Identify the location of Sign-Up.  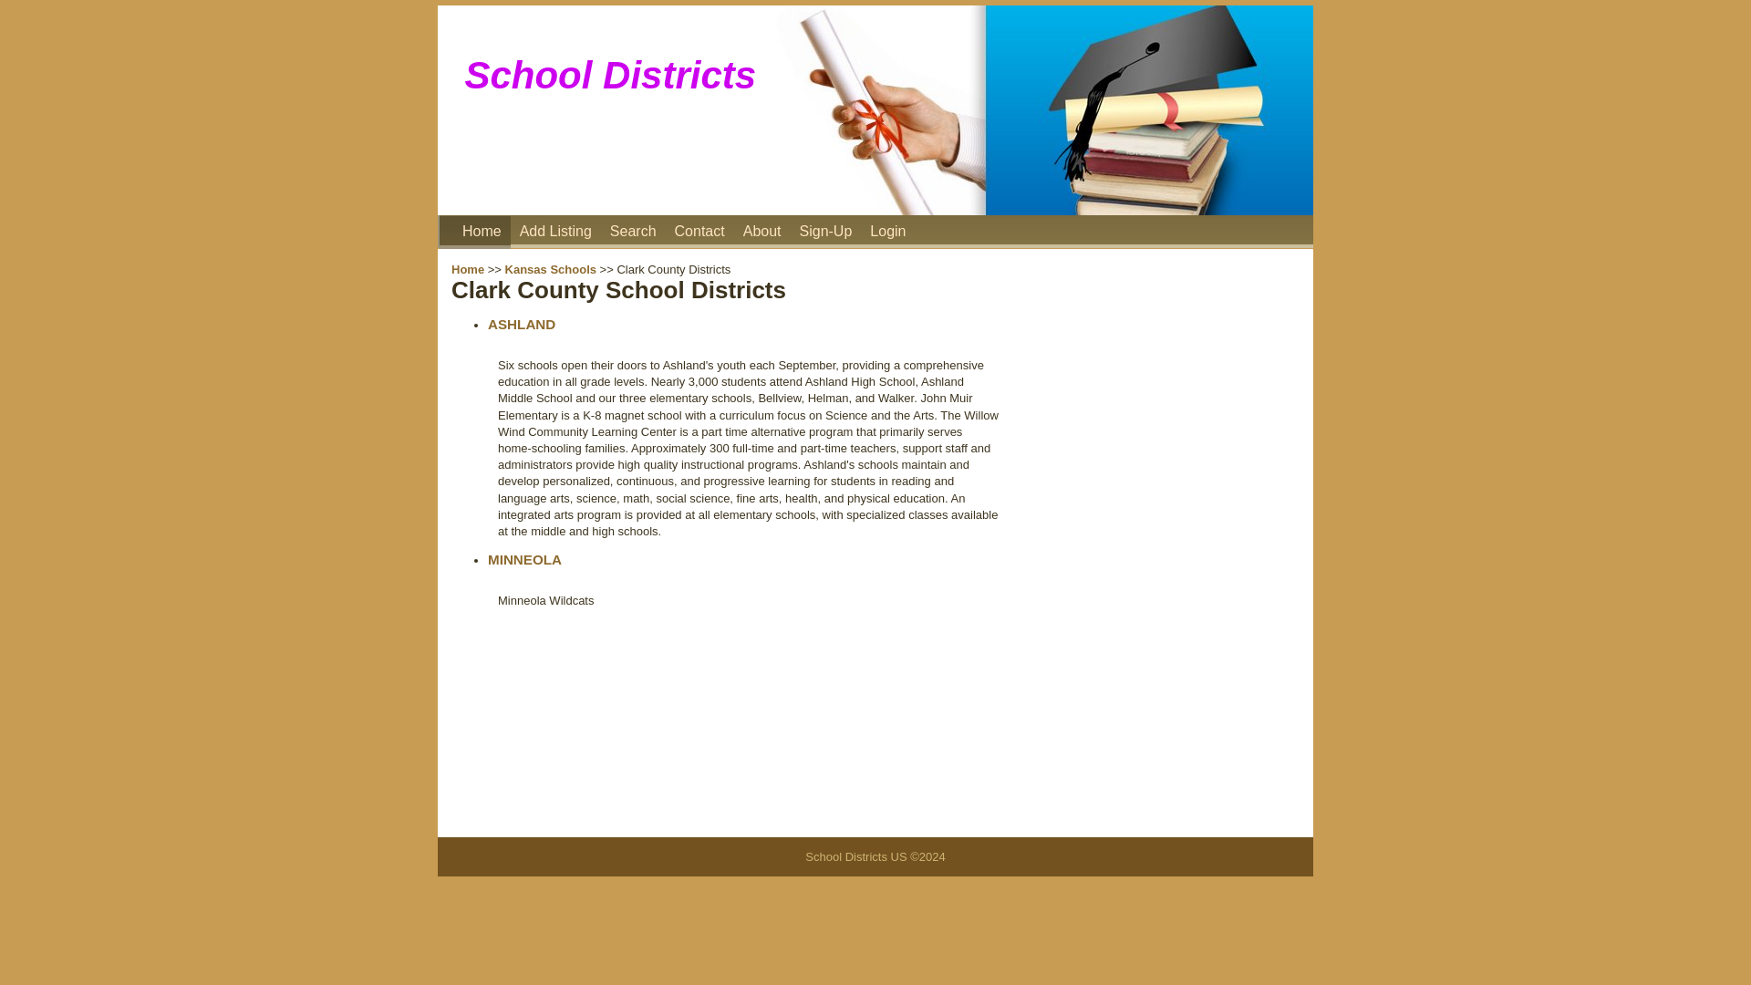
(826, 232).